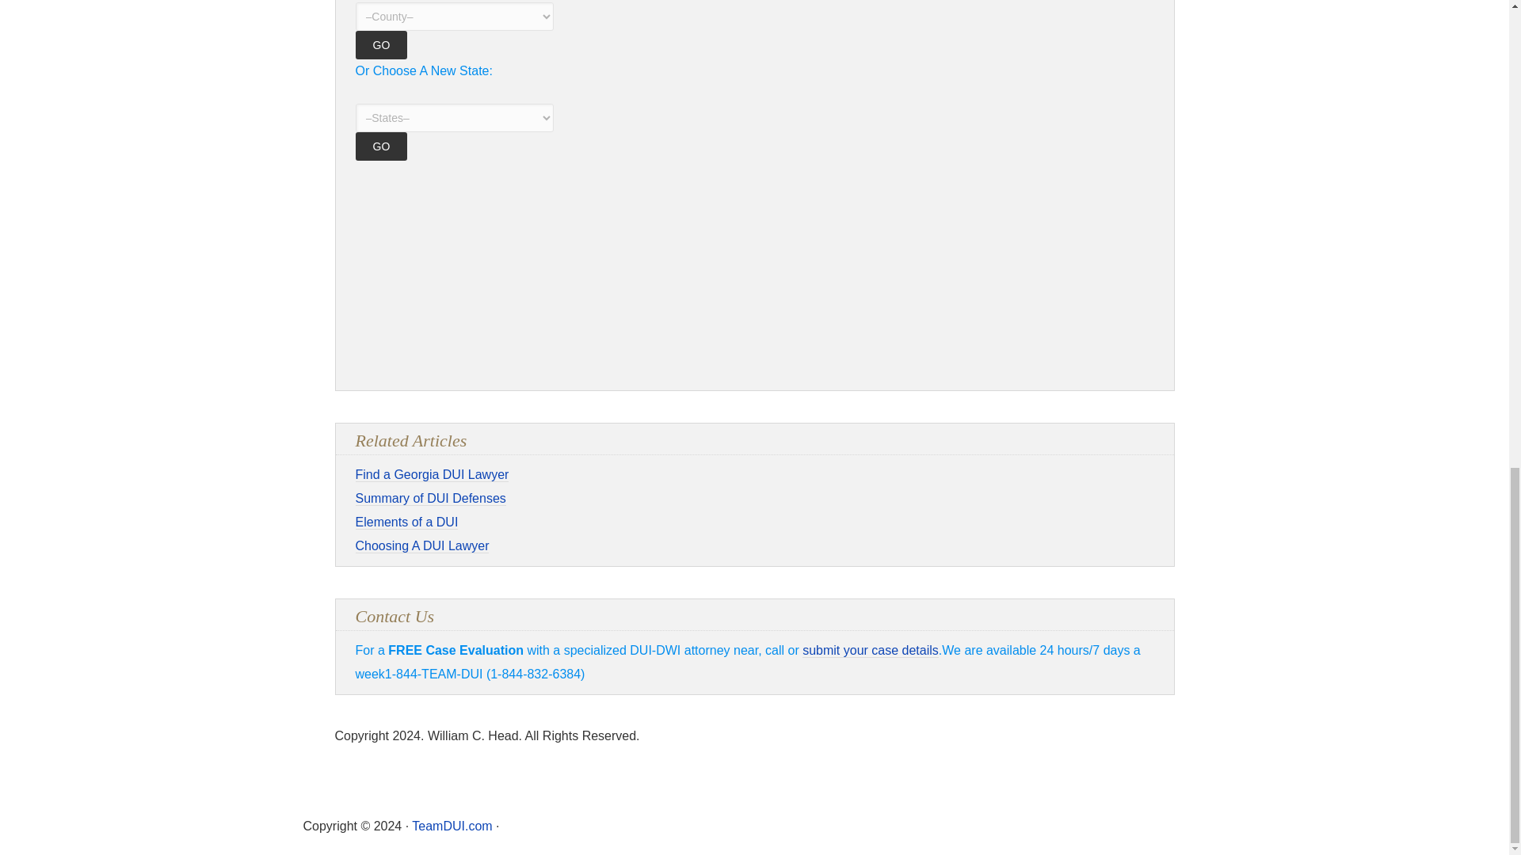 The height and width of the screenshot is (855, 1521). I want to click on Find a Georgia DUI Lawyer, so click(431, 475).